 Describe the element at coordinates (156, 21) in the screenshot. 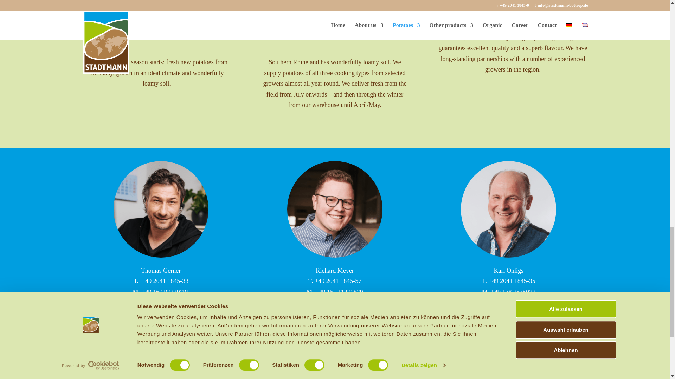

I see `From the Palatinate` at that location.